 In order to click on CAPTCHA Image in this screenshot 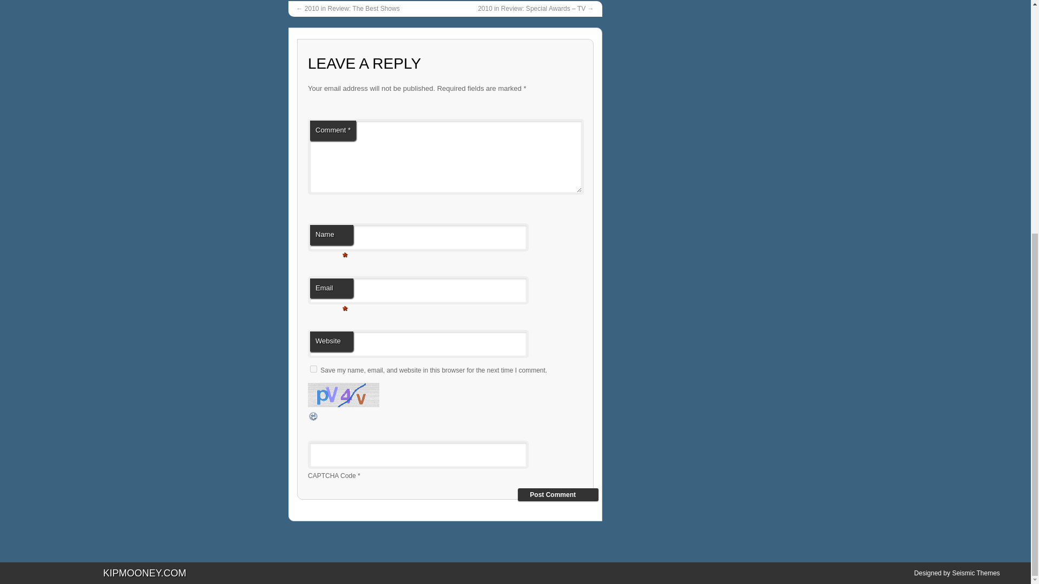, I will do `click(343, 395)`.